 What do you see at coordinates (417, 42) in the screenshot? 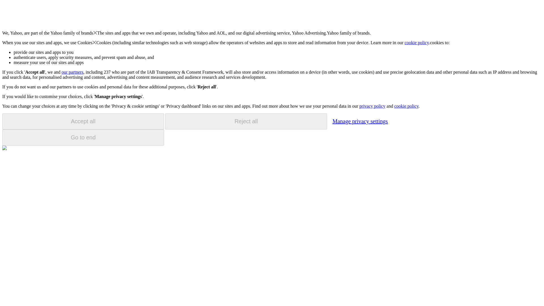
I see `cookie policy` at bounding box center [417, 42].